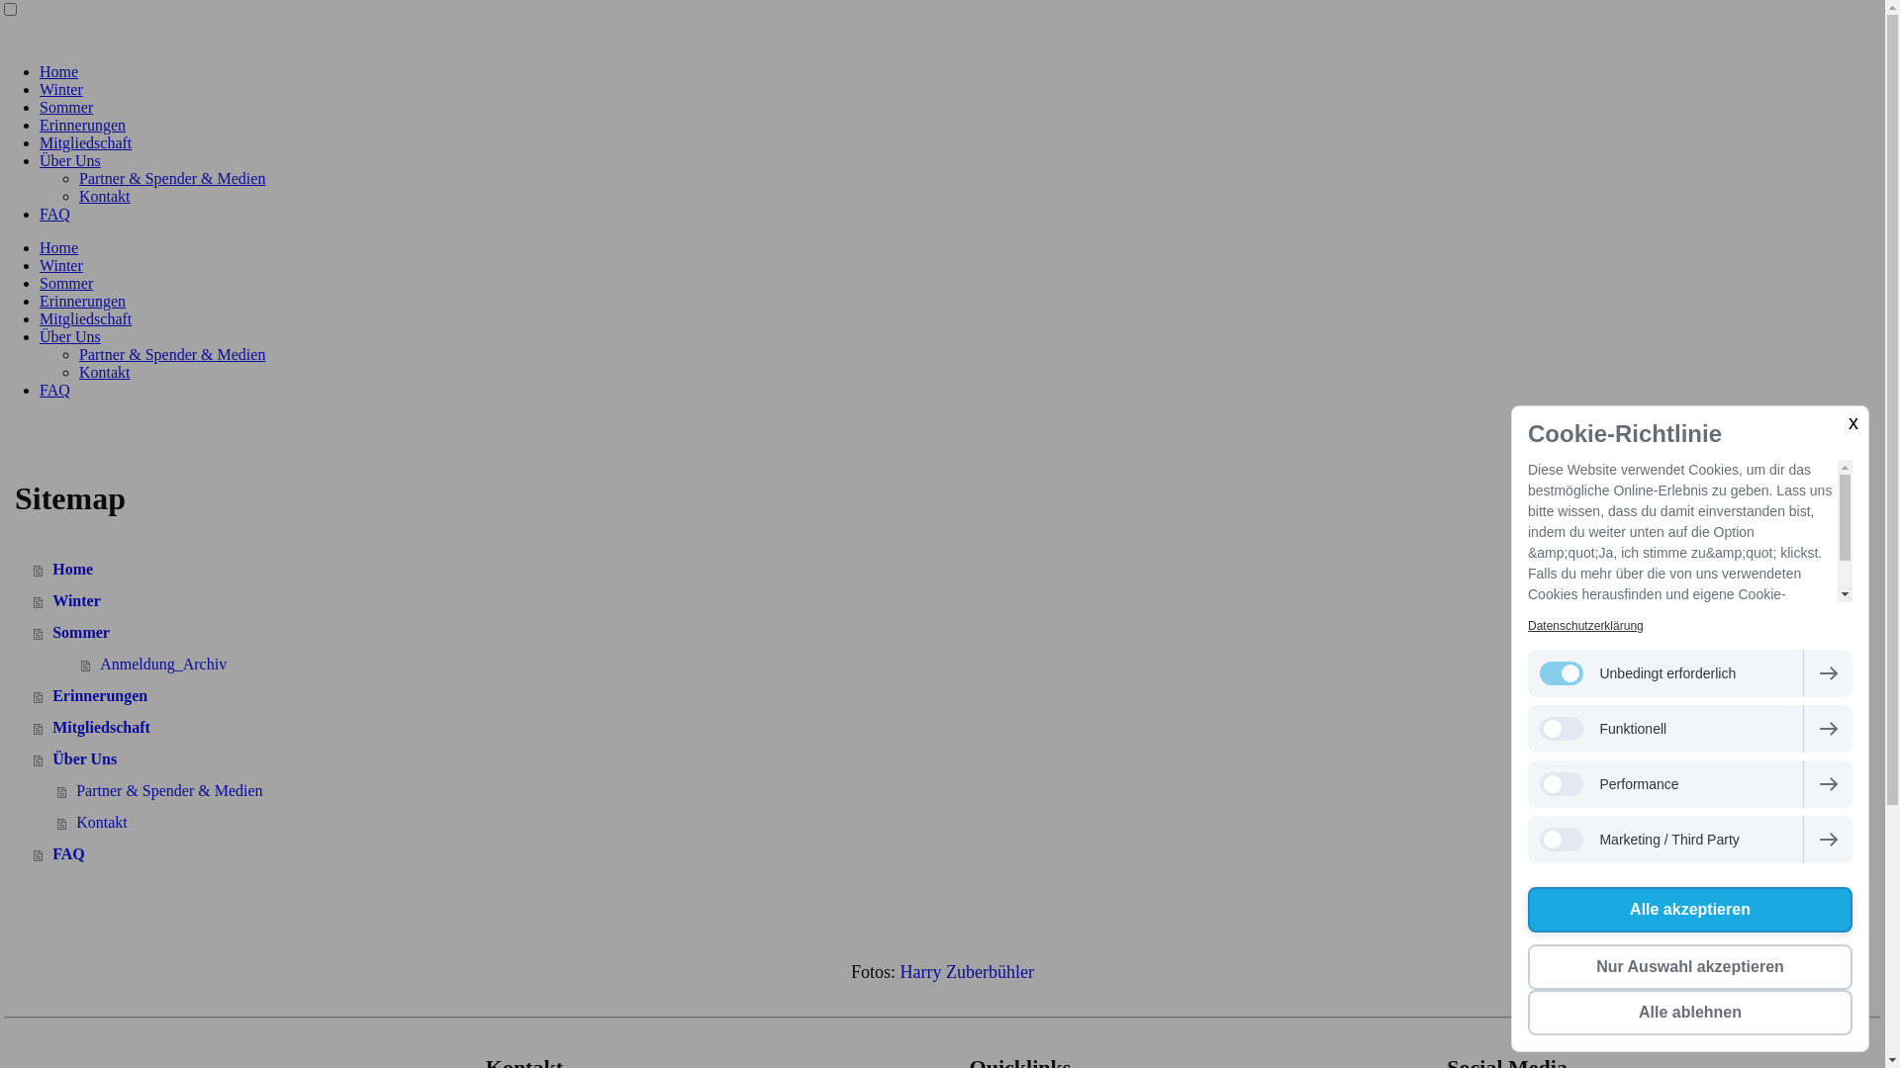 The image size is (1900, 1068). I want to click on Mitgliedschaft, so click(85, 142).